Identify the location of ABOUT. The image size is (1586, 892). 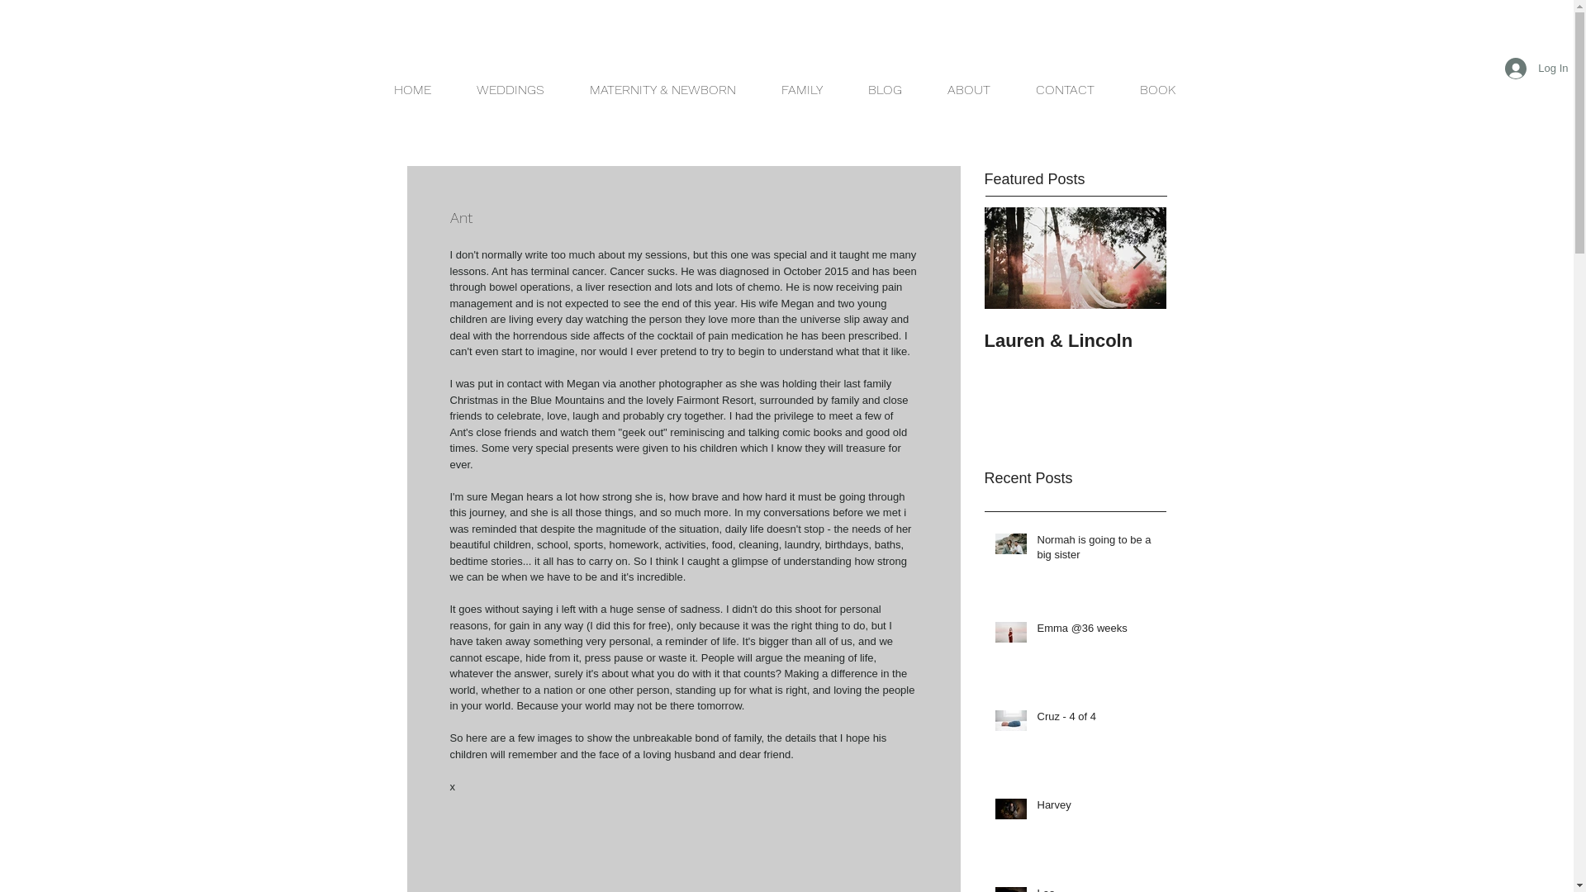
(973, 90).